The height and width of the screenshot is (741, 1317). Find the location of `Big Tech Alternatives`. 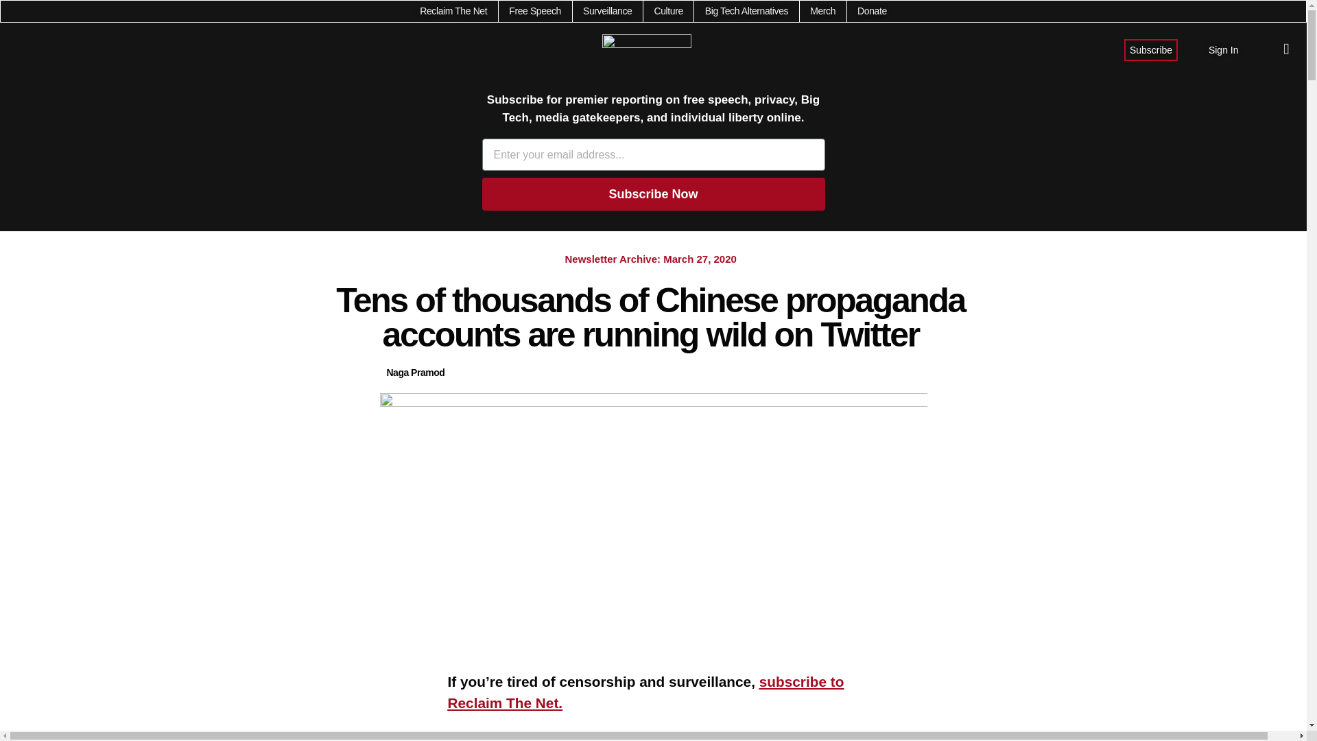

Big Tech Alternatives is located at coordinates (746, 11).